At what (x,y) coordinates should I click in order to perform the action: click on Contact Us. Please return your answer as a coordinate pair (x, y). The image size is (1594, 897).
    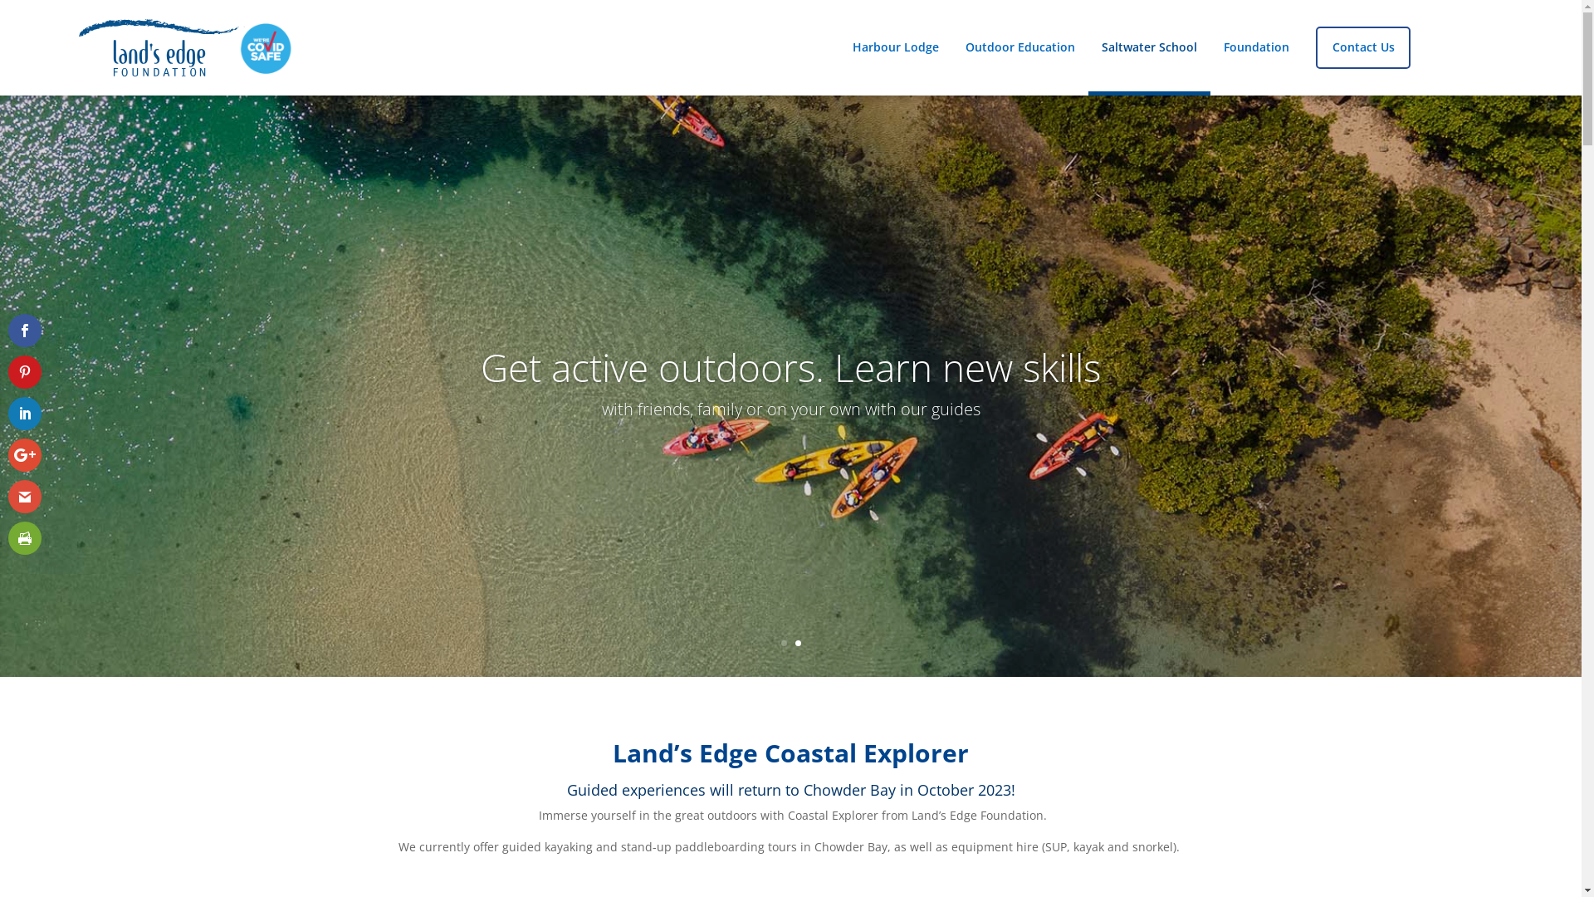
    Looking at the image, I should click on (1363, 48).